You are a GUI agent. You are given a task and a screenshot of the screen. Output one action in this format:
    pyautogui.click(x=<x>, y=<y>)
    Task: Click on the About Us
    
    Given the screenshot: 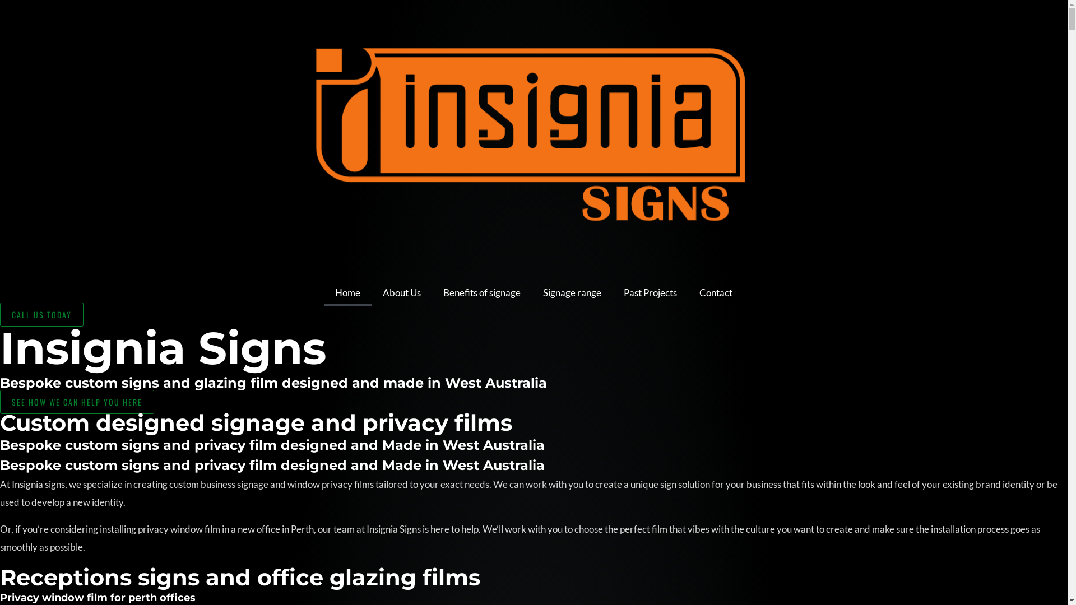 What is the action you would take?
    pyautogui.click(x=402, y=293)
    